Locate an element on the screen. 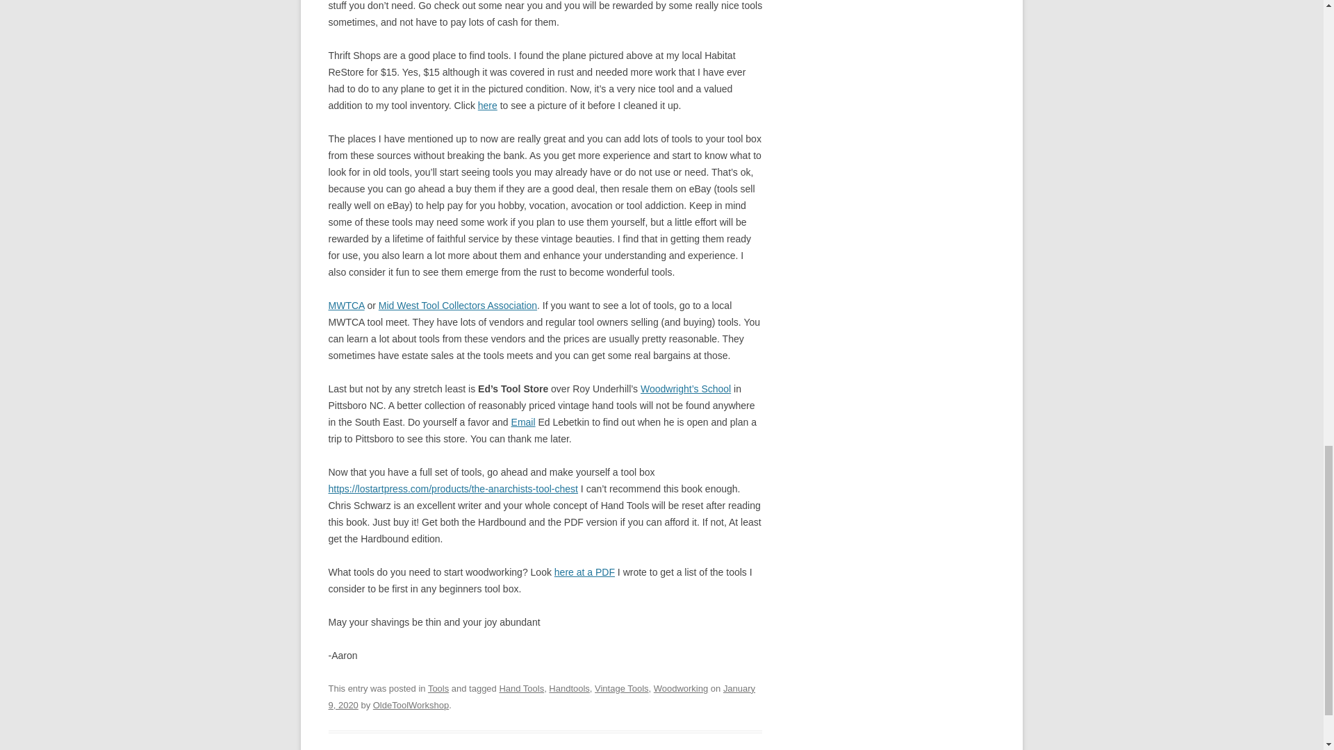 The height and width of the screenshot is (750, 1334). MWTCA is located at coordinates (346, 306).